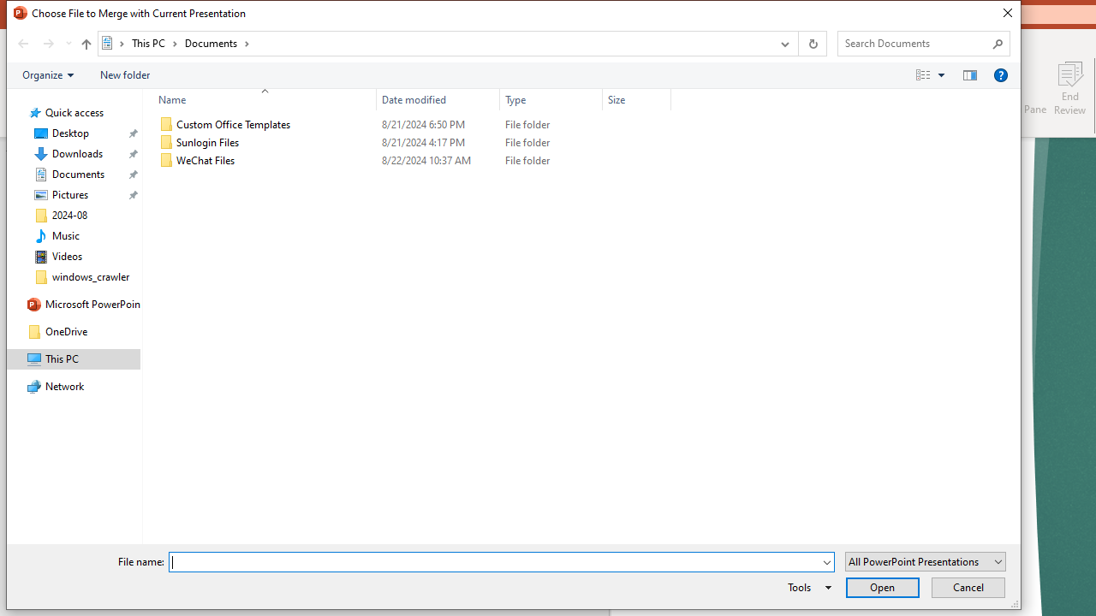 The width and height of the screenshot is (1096, 616). Describe the element at coordinates (438, 99) in the screenshot. I see `Date modified` at that location.